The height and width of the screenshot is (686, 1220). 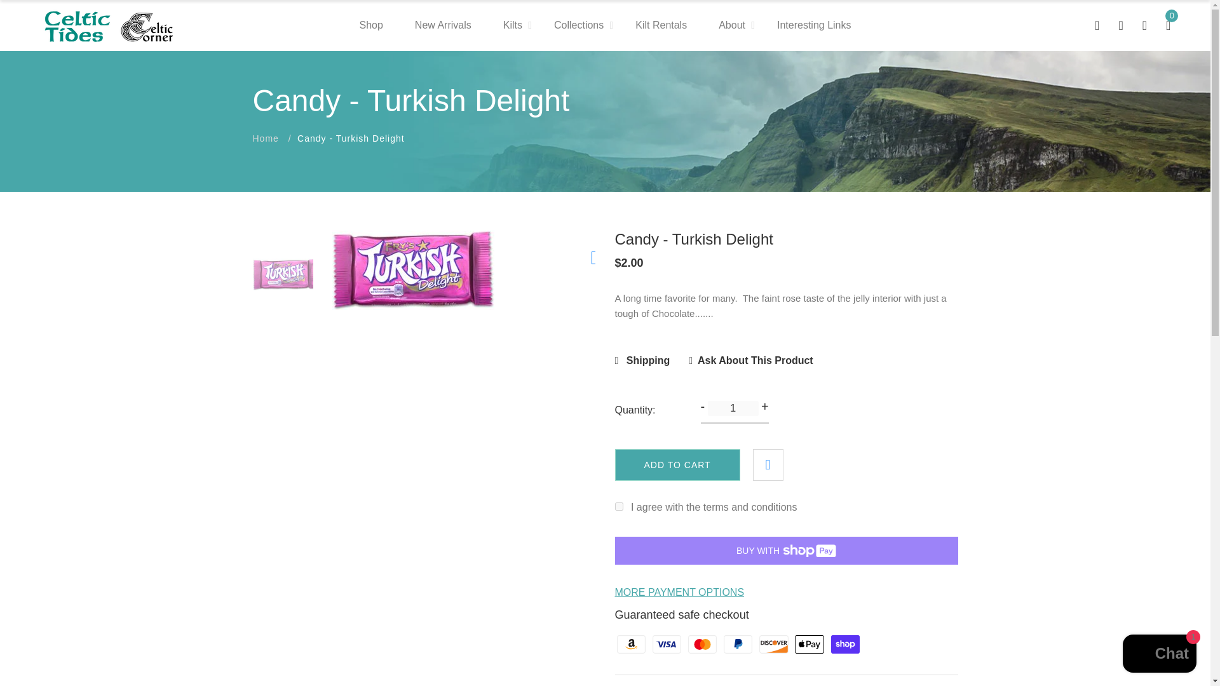 What do you see at coordinates (578, 25) in the screenshot?
I see `Collections` at bounding box center [578, 25].